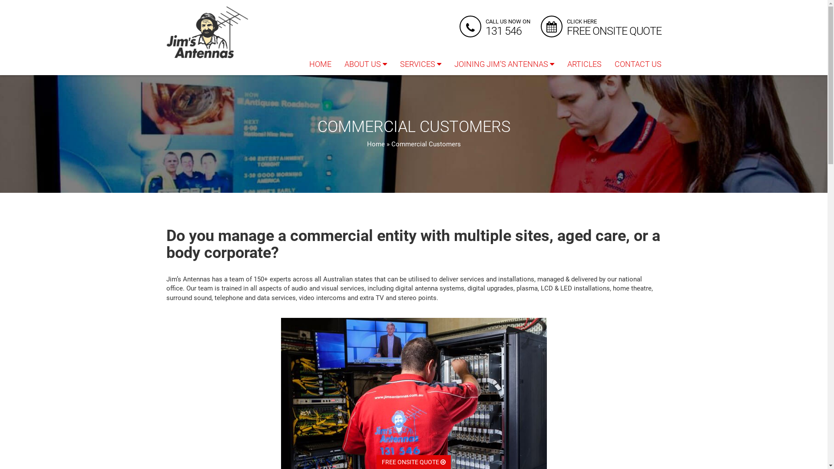  I want to click on ABOUT US, so click(366, 64).